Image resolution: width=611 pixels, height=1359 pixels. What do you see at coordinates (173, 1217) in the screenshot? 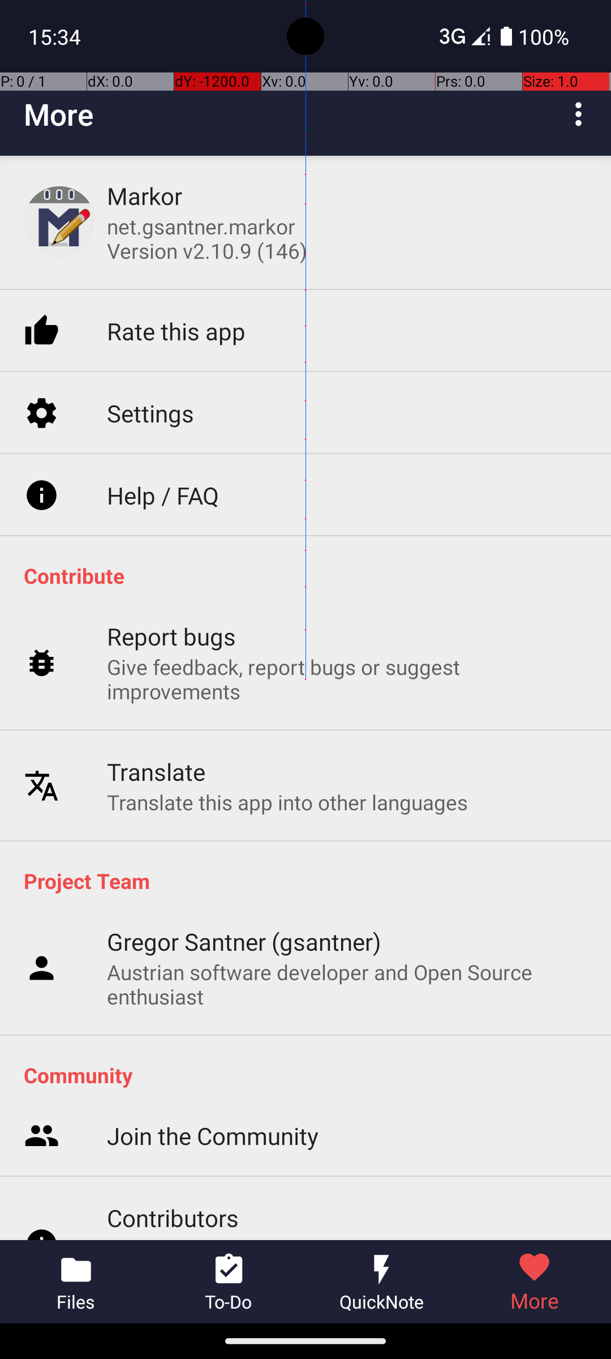
I see `Contributors` at bounding box center [173, 1217].